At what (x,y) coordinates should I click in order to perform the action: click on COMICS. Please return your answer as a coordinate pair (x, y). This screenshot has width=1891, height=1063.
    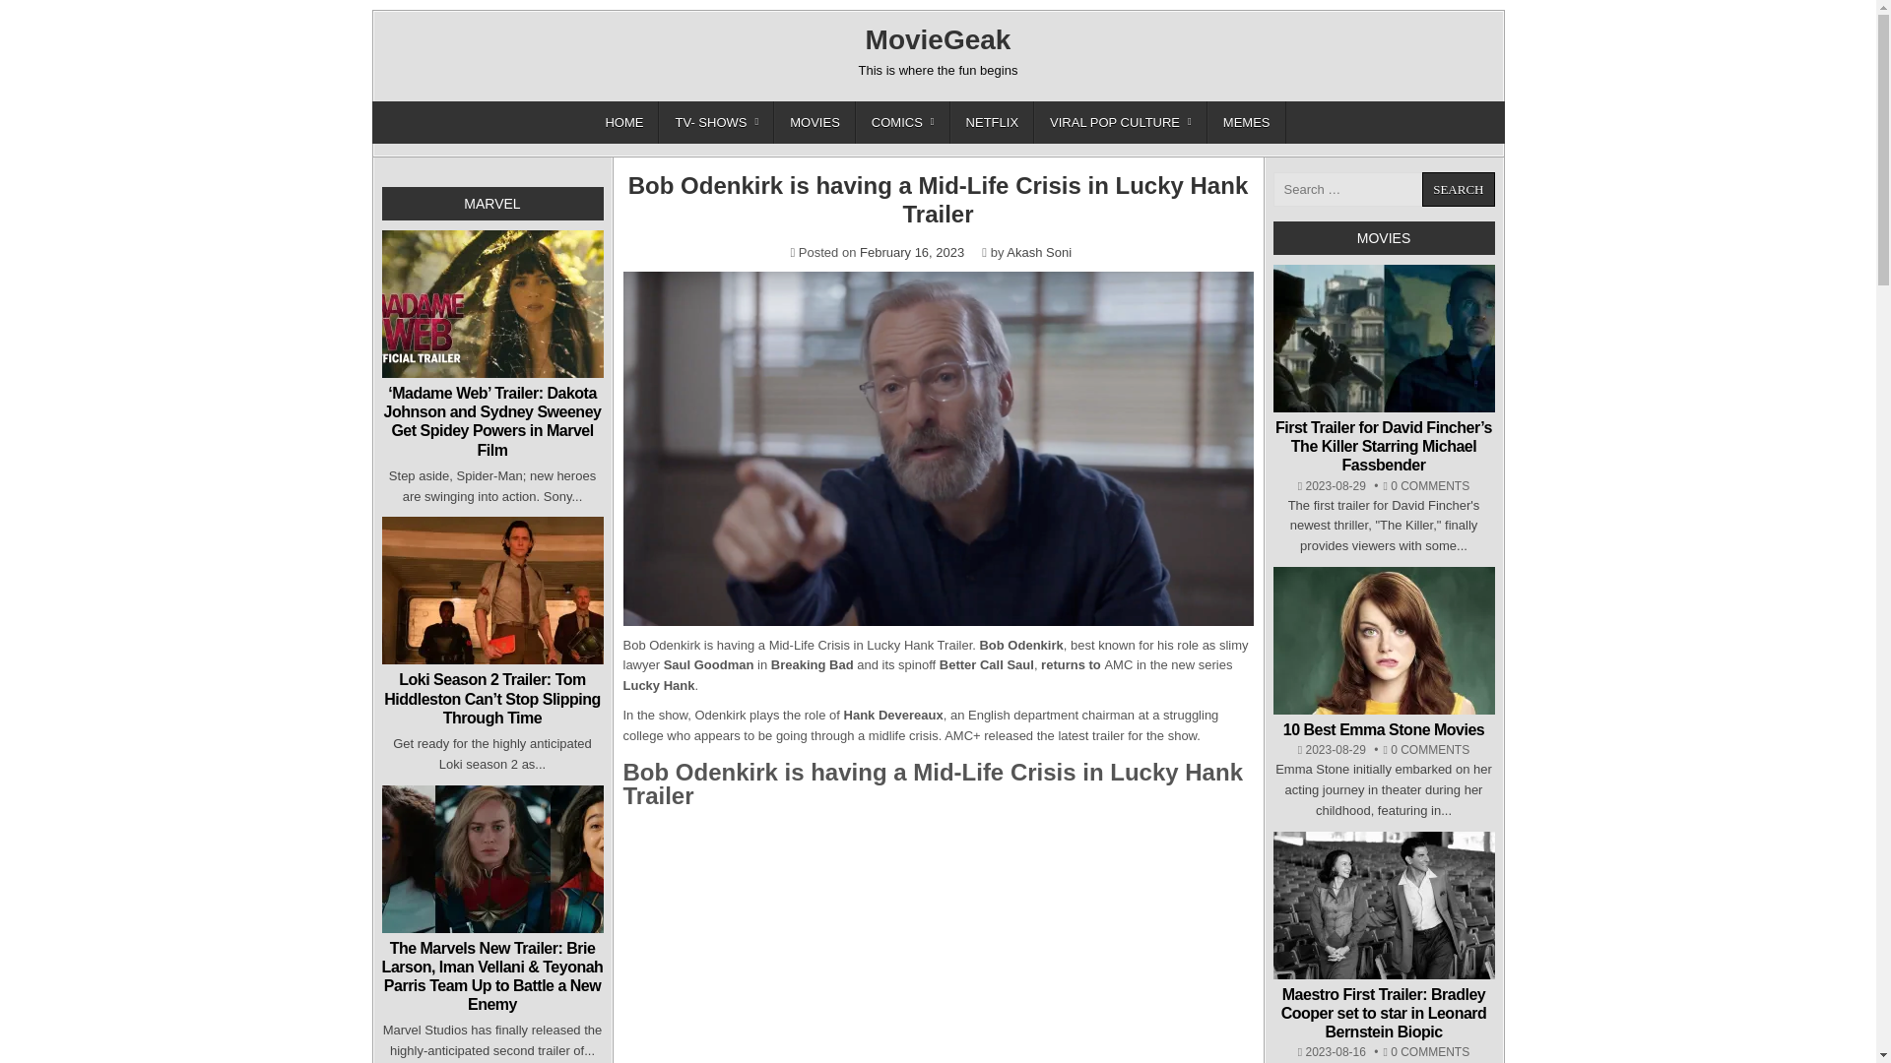
    Looking at the image, I should click on (903, 122).